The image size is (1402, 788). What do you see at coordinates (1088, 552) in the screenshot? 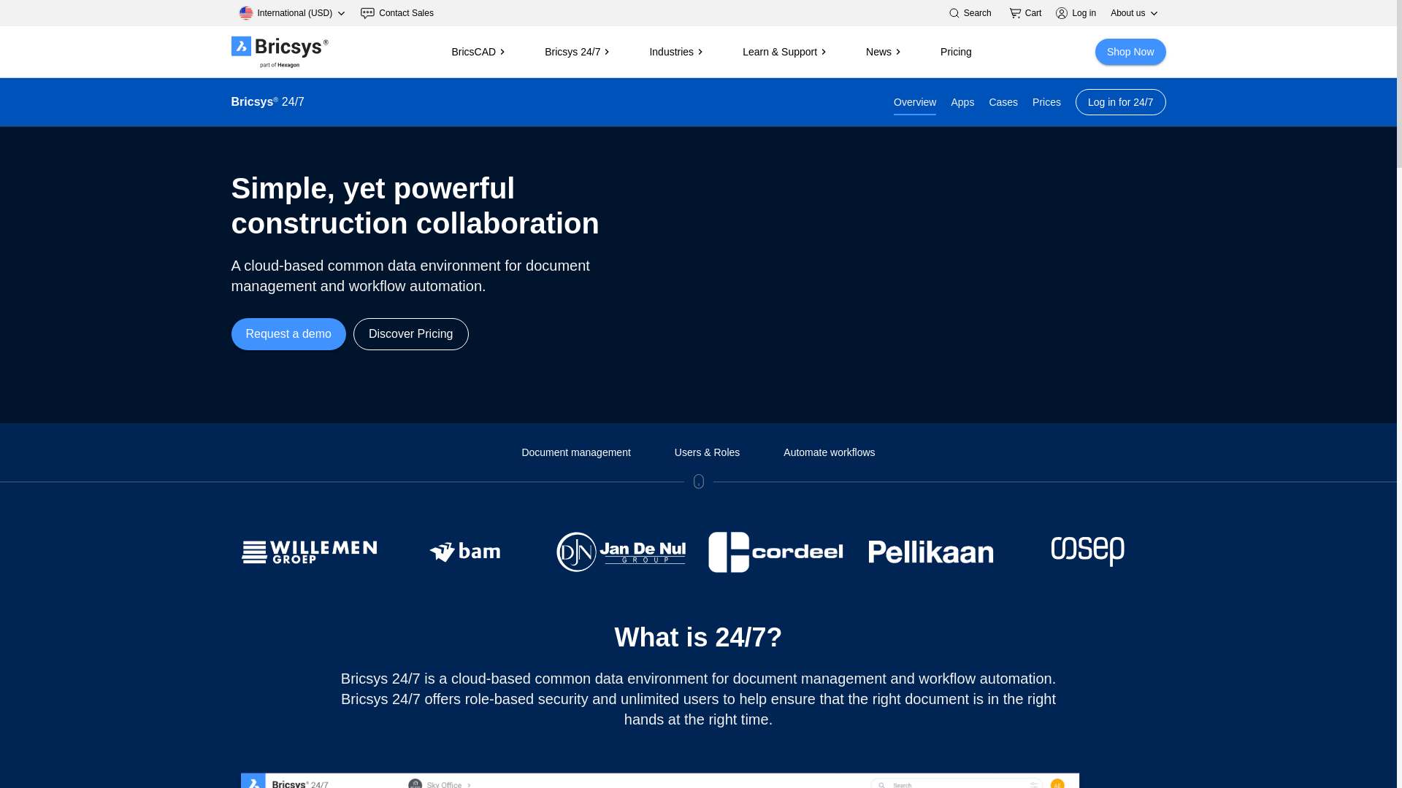
I see `COSEP logo white` at bounding box center [1088, 552].